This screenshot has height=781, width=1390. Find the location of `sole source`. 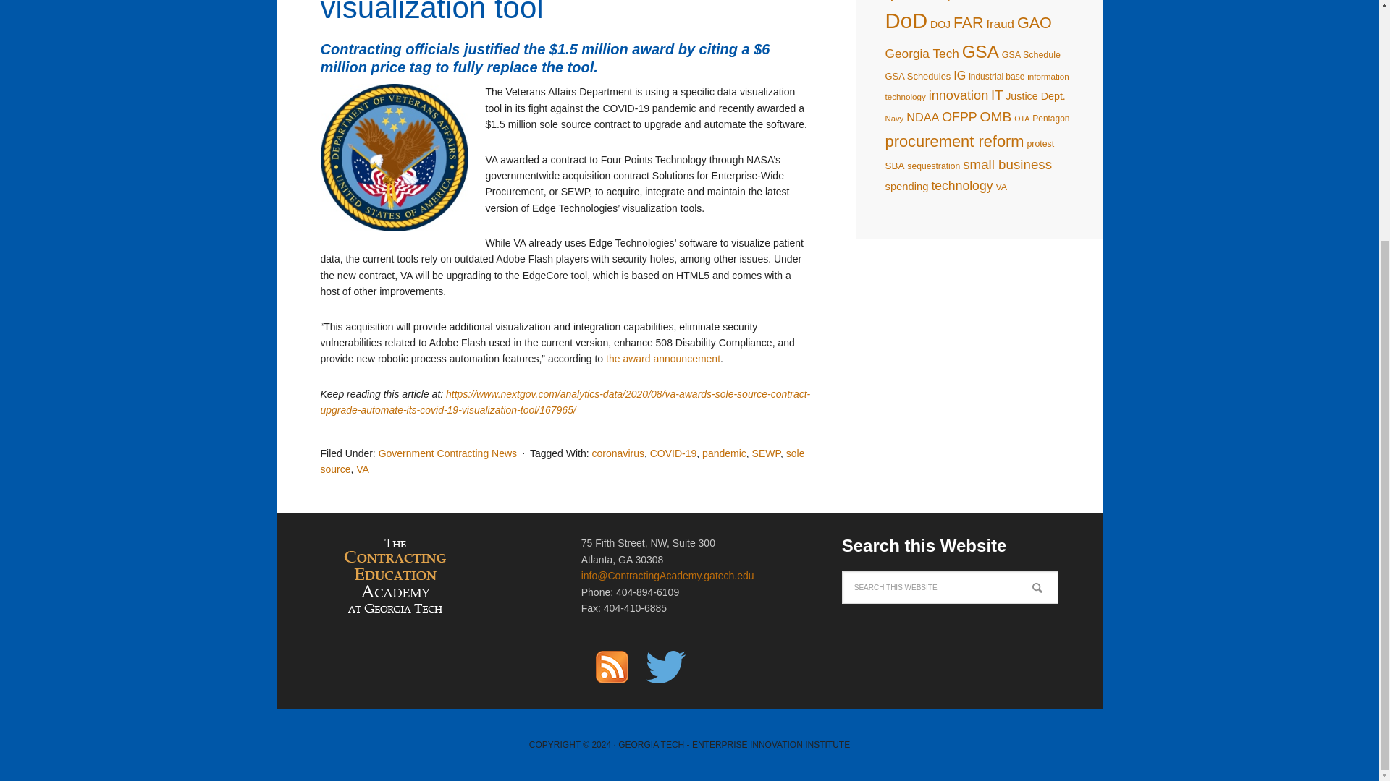

sole source is located at coordinates (562, 461).